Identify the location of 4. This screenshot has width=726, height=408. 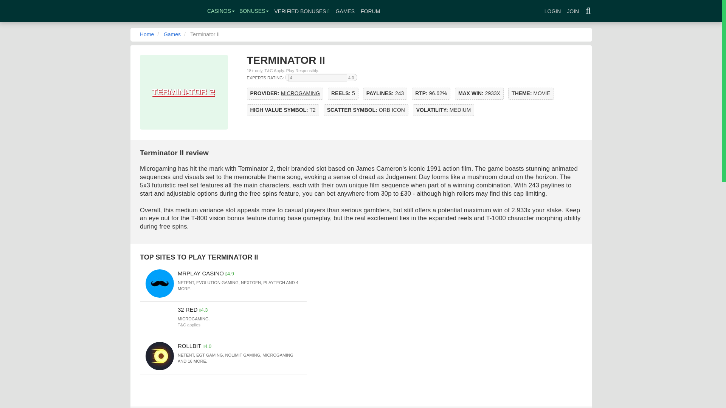
(318, 78).